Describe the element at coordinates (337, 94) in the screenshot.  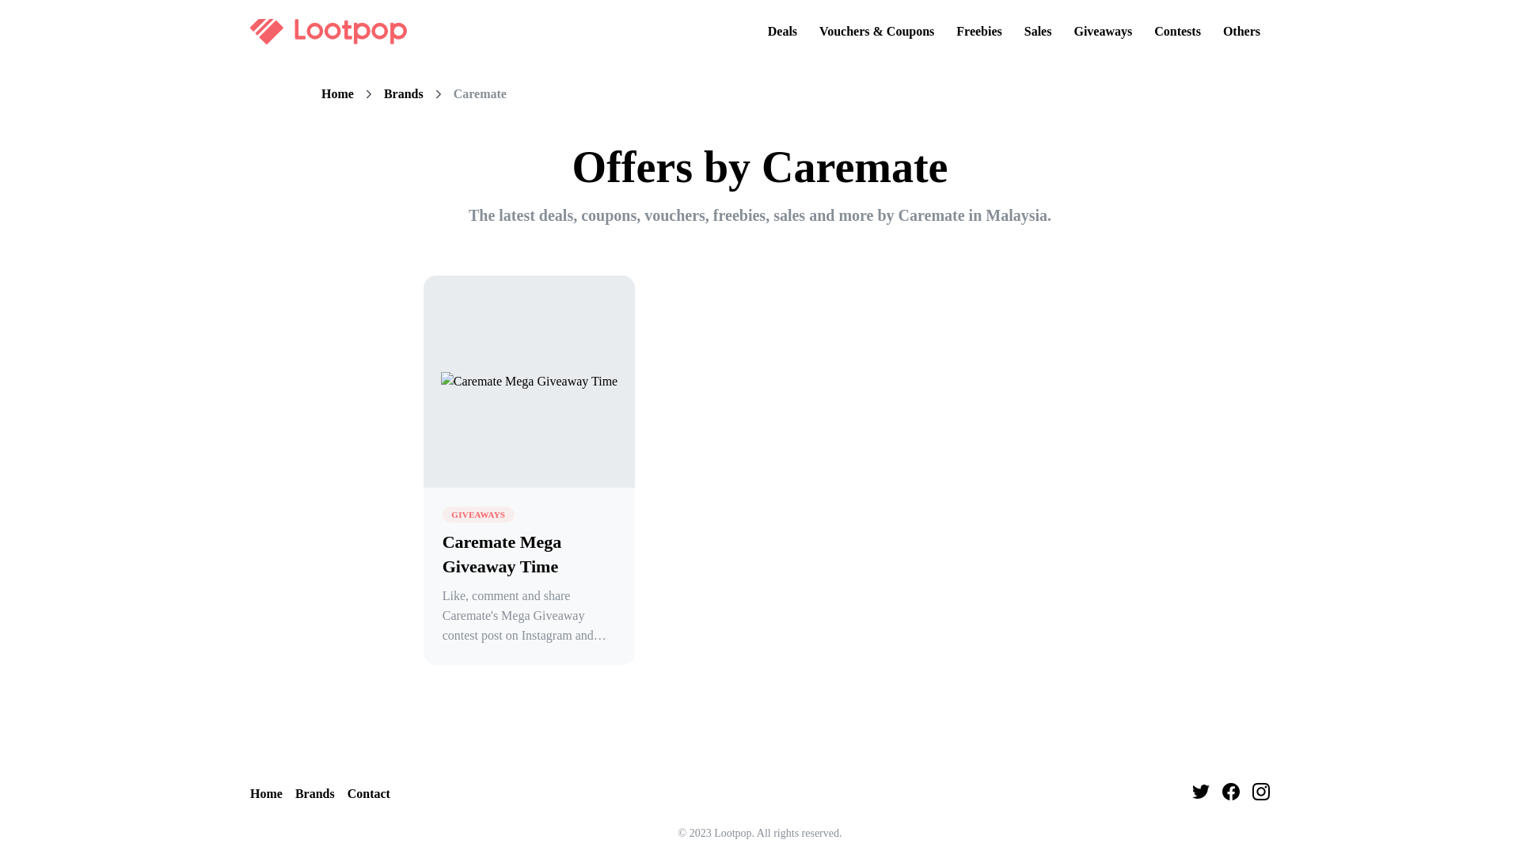
I see `Home` at that location.